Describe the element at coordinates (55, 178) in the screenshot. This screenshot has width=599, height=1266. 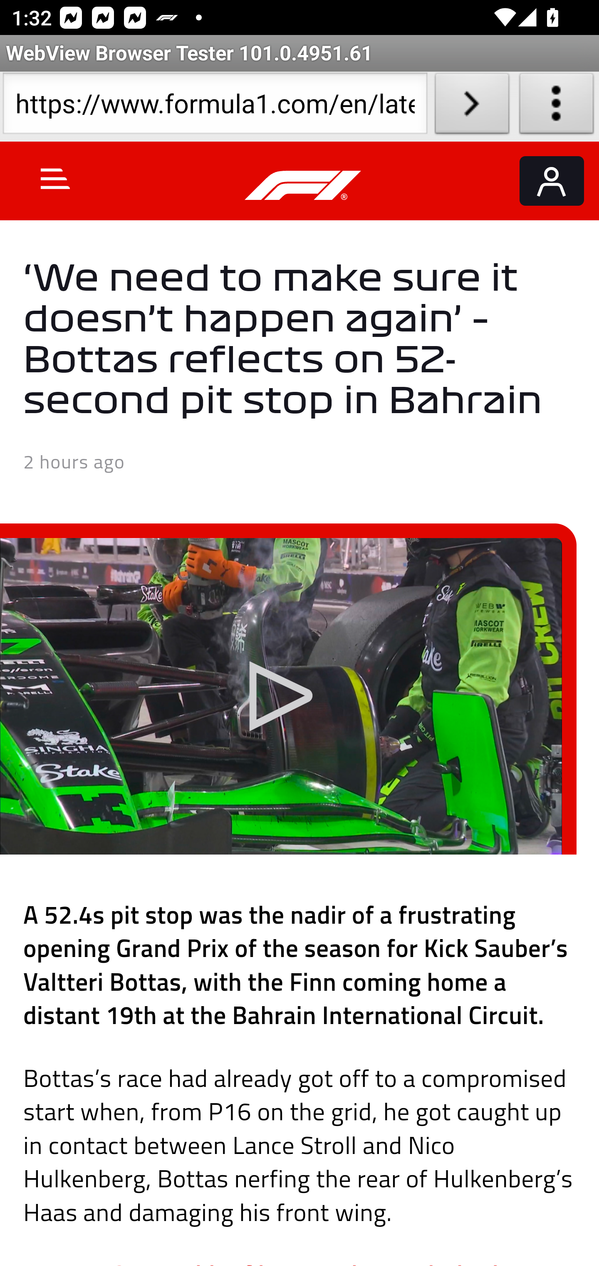
I see `Toggle Menu` at that location.